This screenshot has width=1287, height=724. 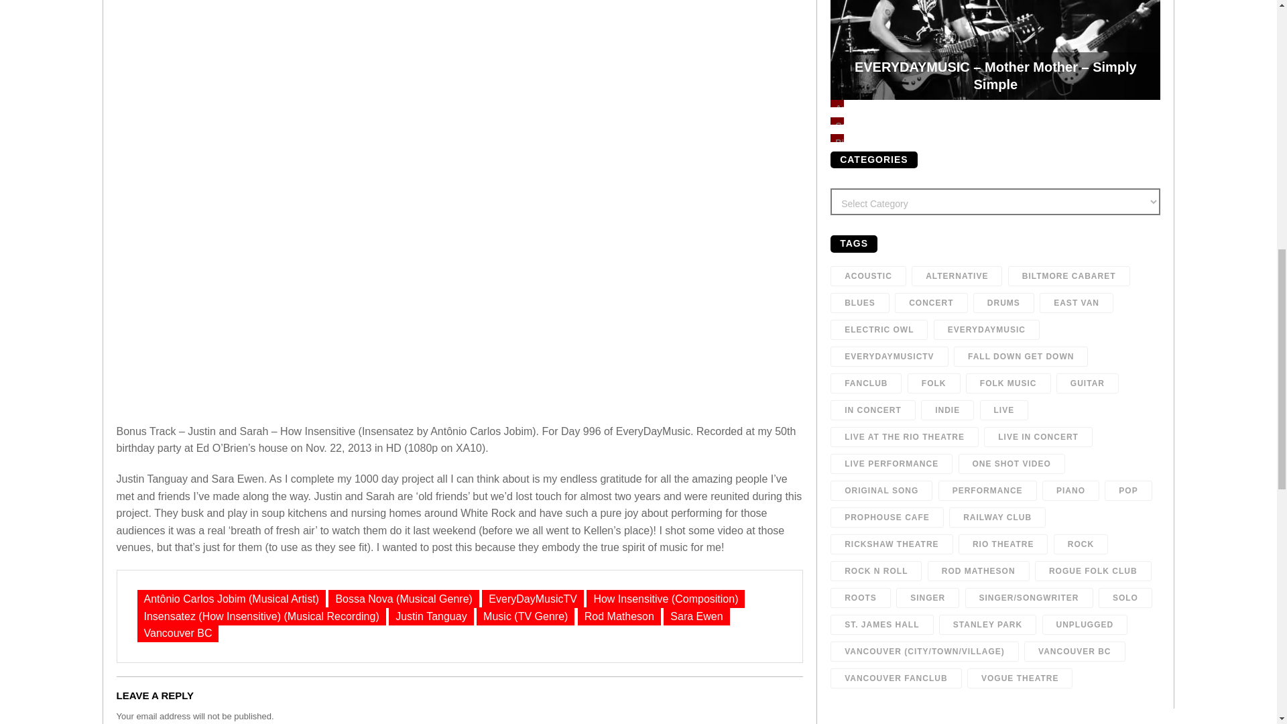 I want to click on EVERYDAYMUSICTV, so click(x=889, y=357).